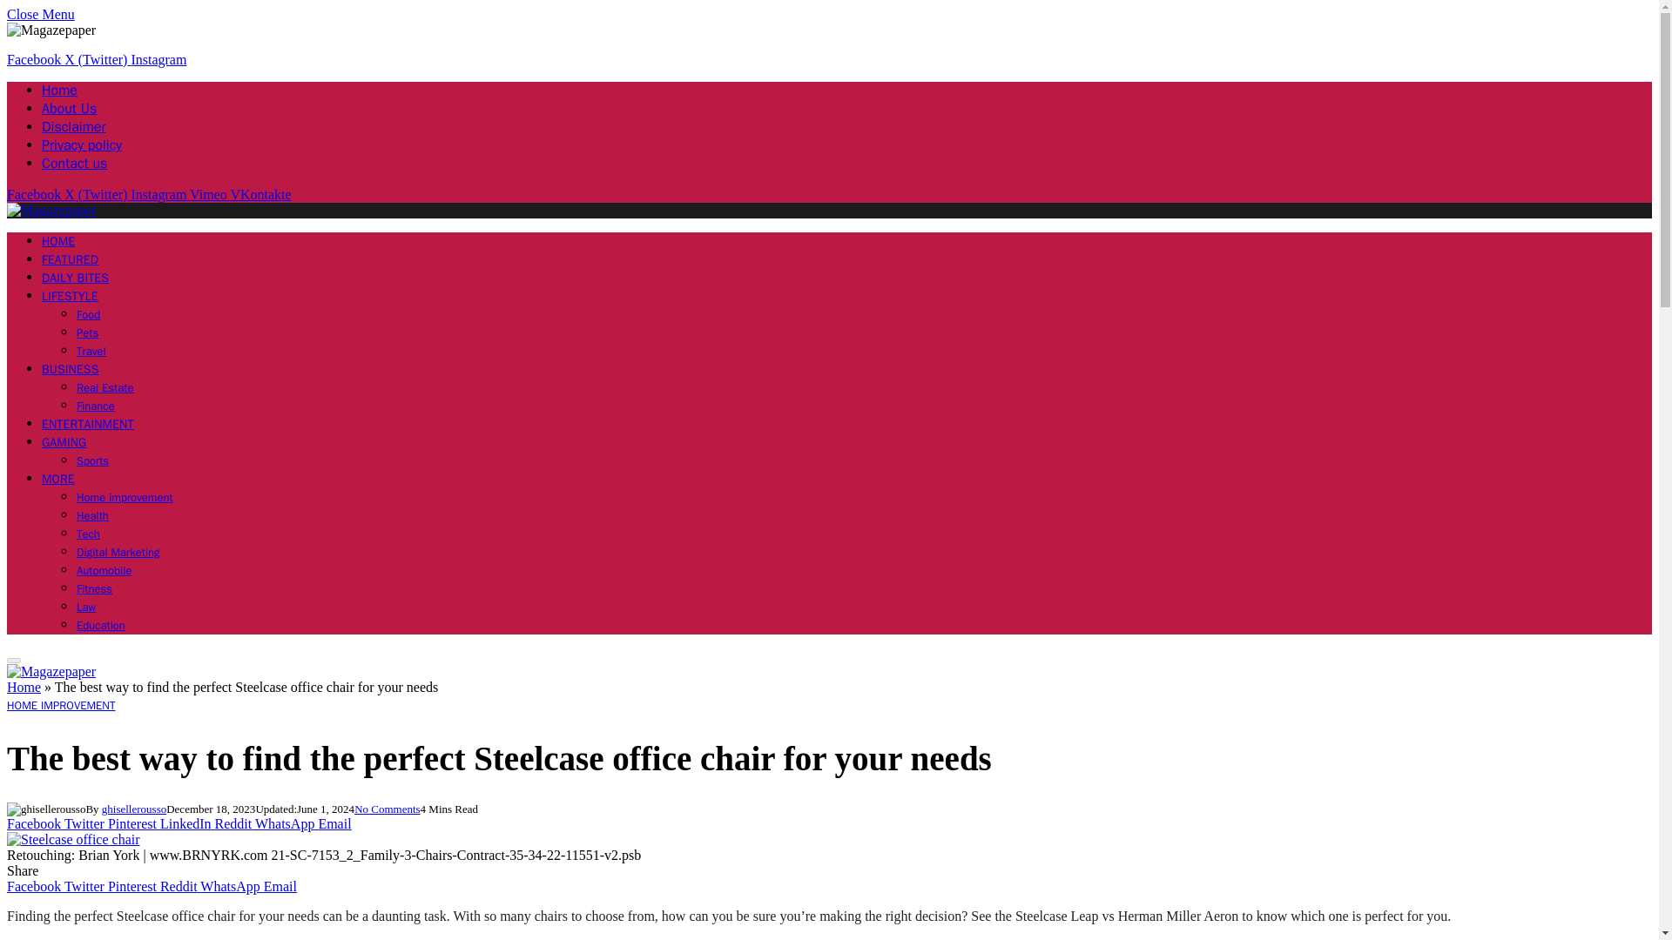  Describe the element at coordinates (70, 259) in the screenshot. I see `FEATURED` at that location.